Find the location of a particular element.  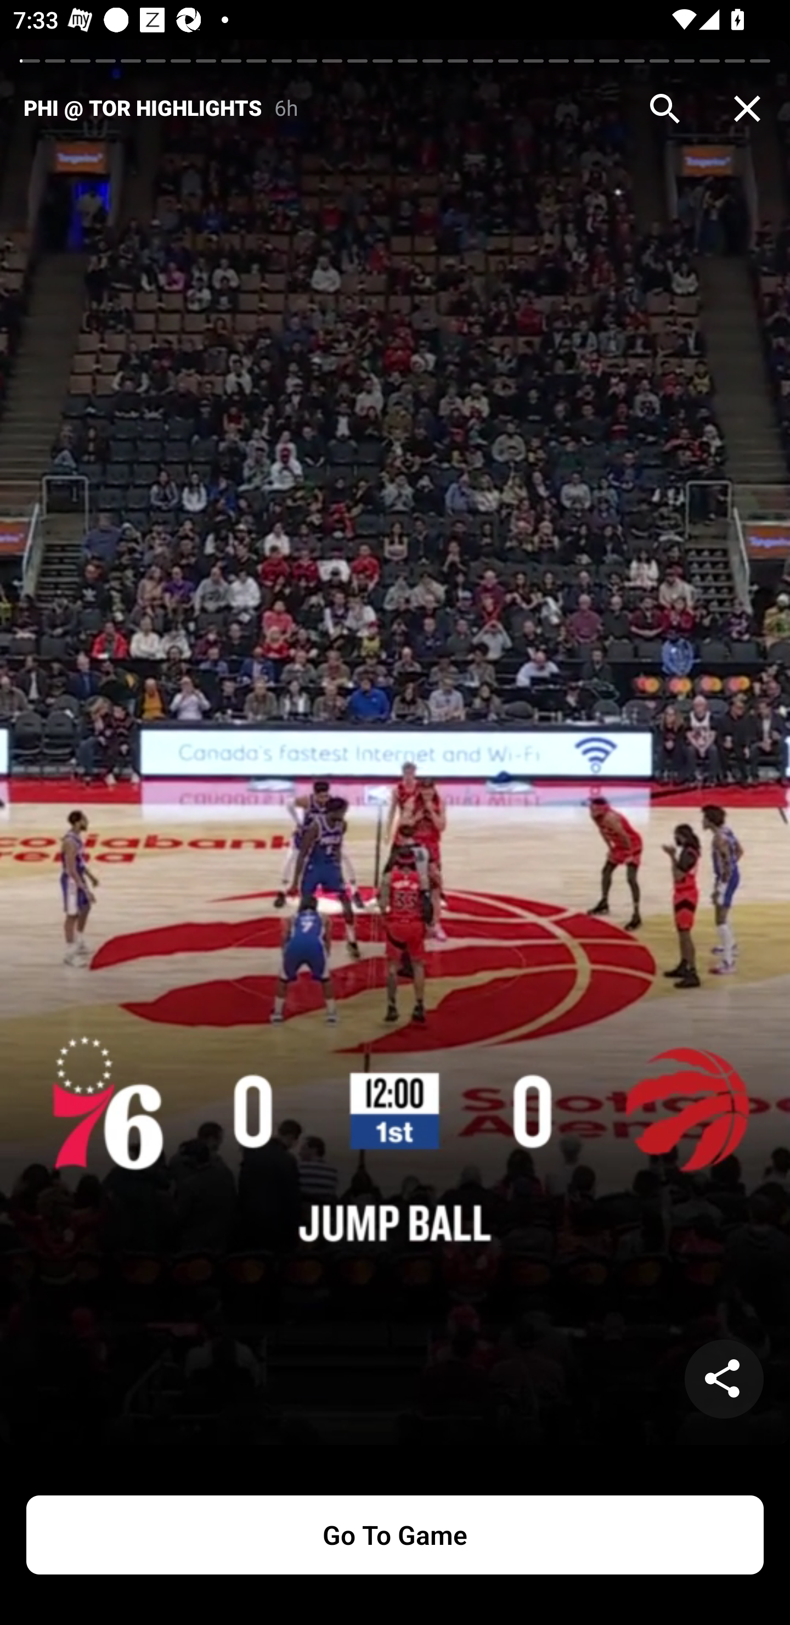

Go To Game is located at coordinates (395, 1535).